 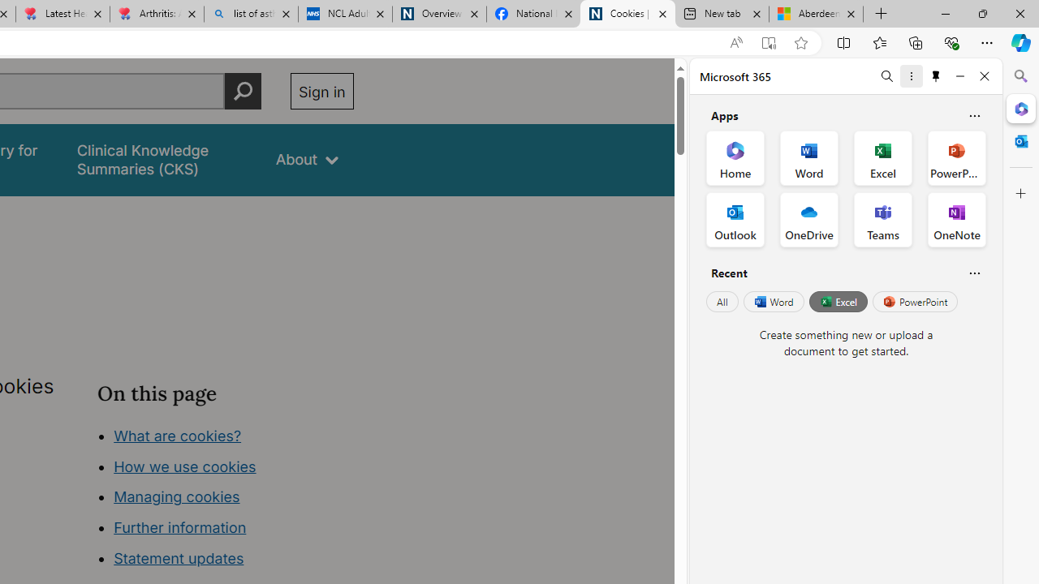 I want to click on OneDrive Office App, so click(x=808, y=219).